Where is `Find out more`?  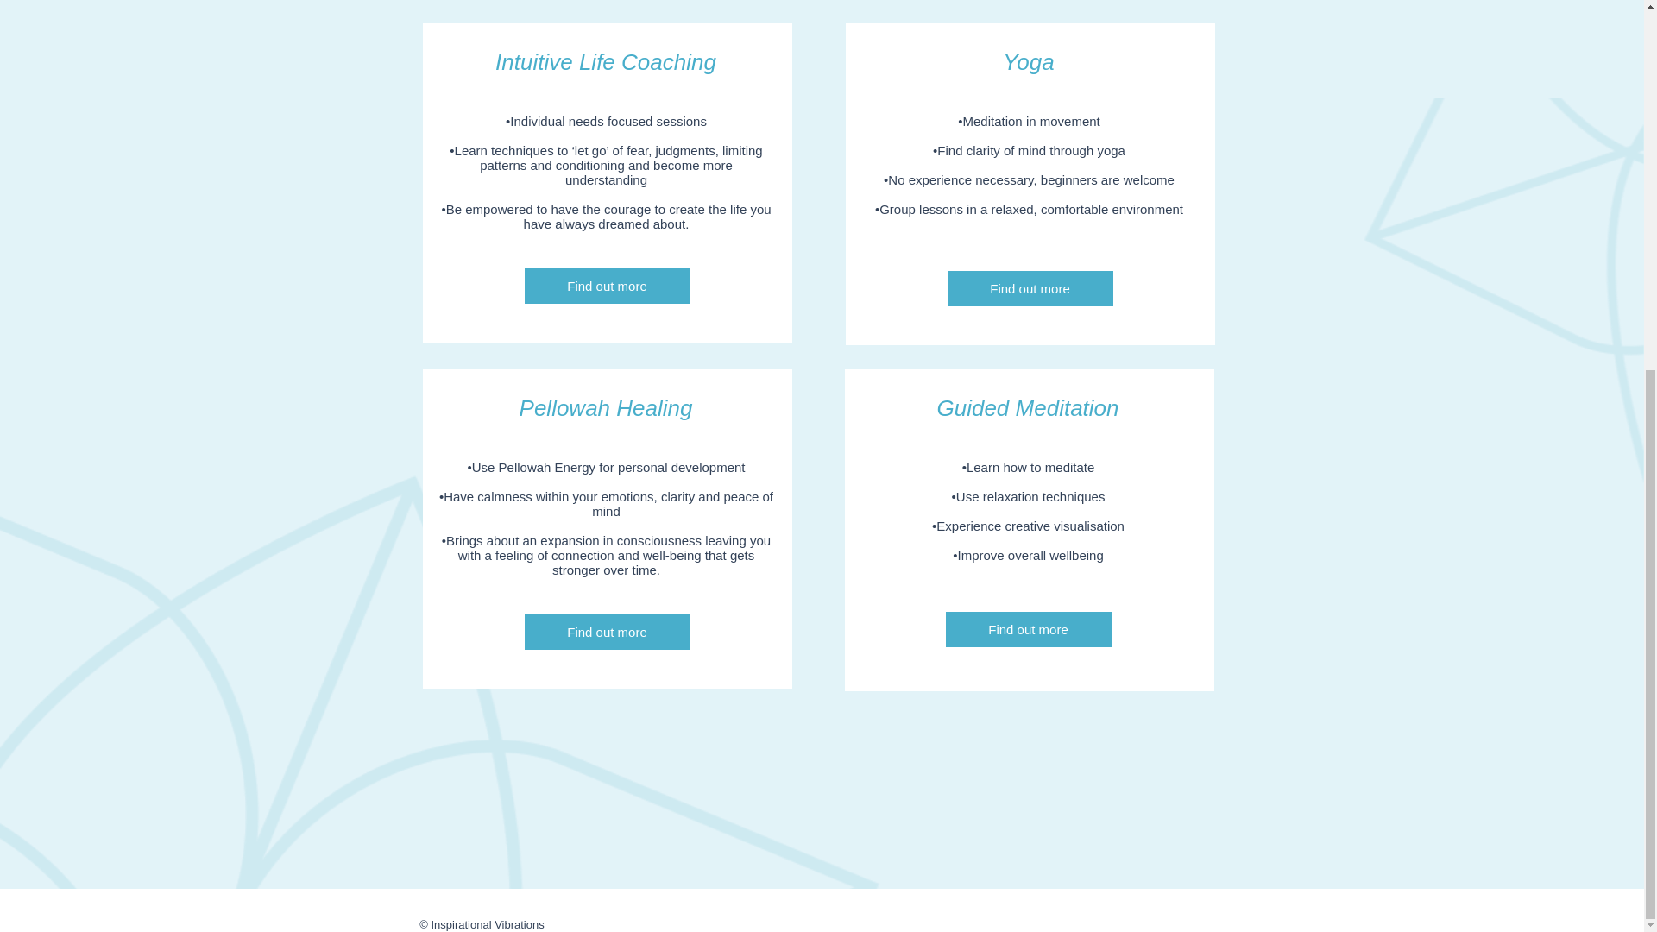 Find out more is located at coordinates (1030, 288).